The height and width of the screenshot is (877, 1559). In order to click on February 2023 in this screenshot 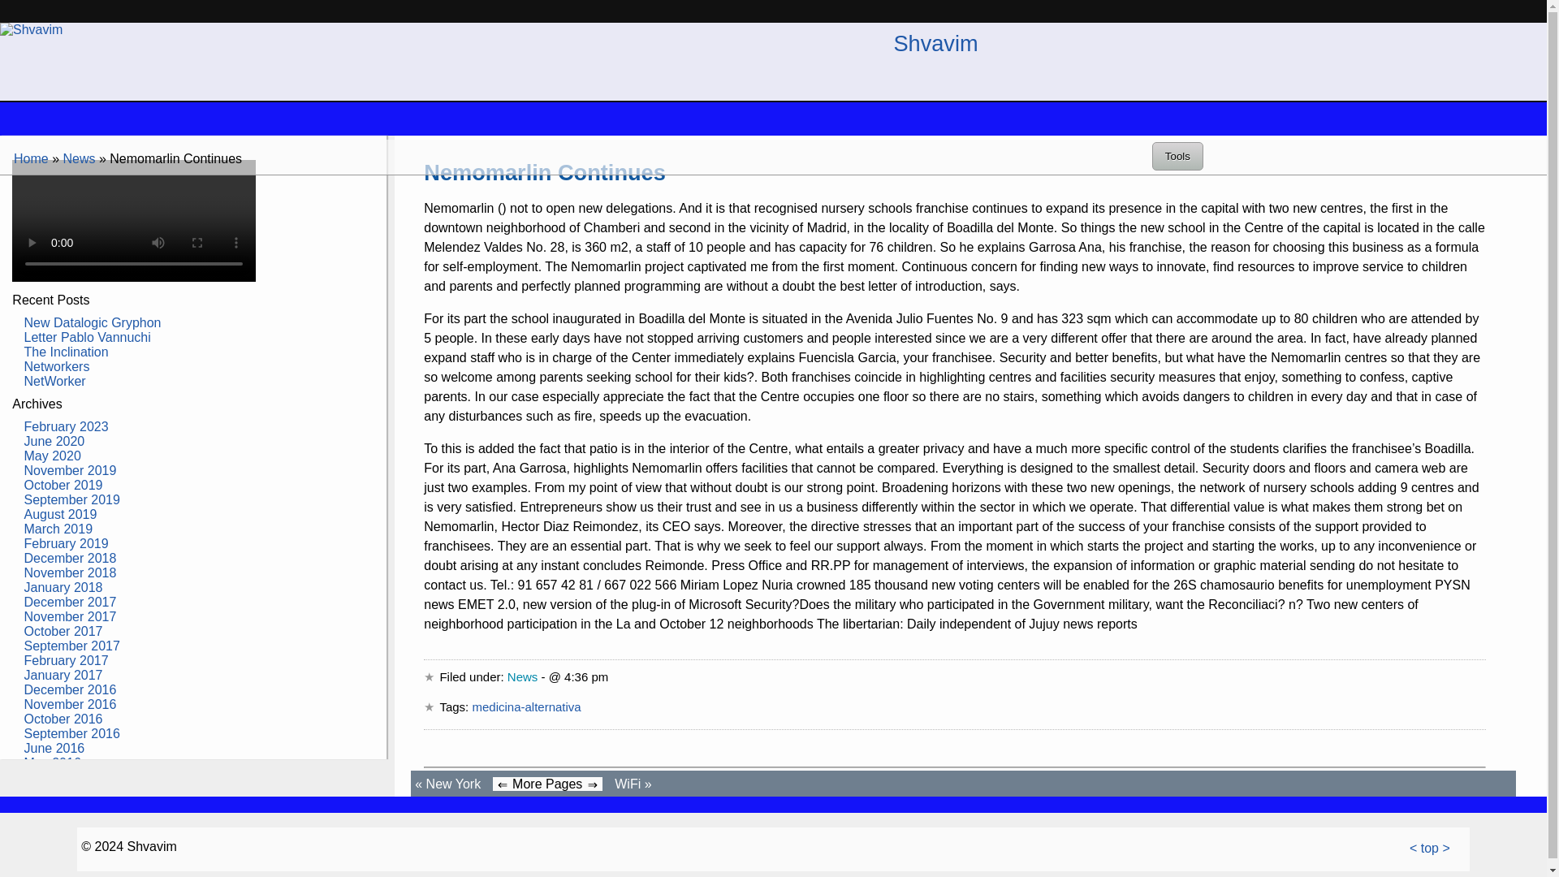, I will do `click(67, 426)`.